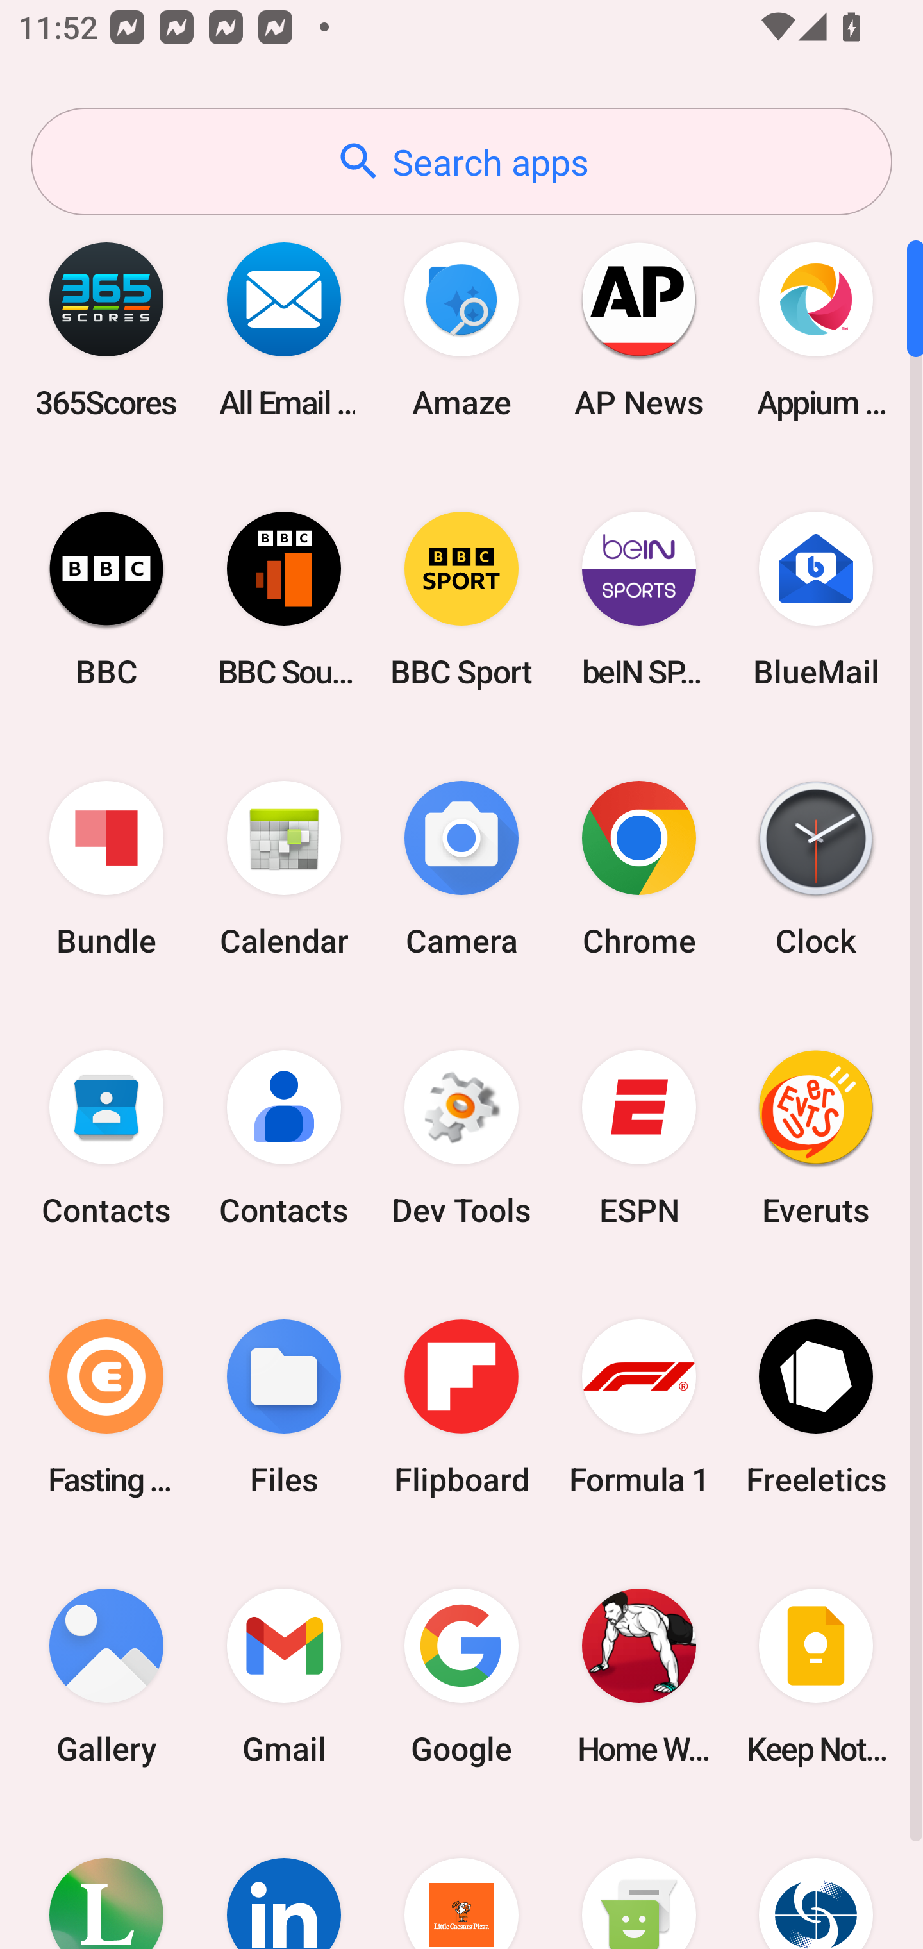  Describe the element at coordinates (816, 1407) in the screenshot. I see `Freeletics` at that location.